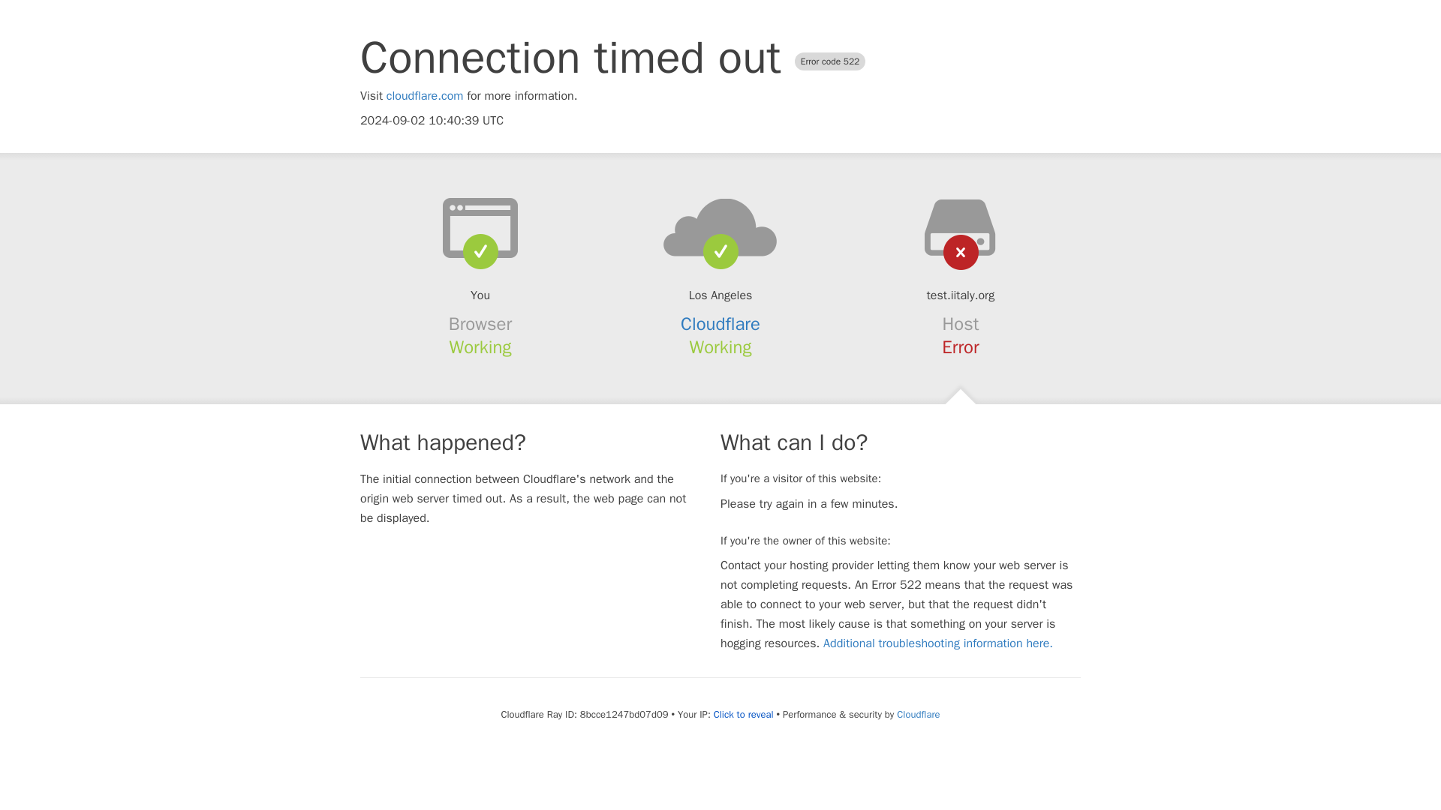  What do you see at coordinates (425, 96) in the screenshot?
I see `cloudflare.com` at bounding box center [425, 96].